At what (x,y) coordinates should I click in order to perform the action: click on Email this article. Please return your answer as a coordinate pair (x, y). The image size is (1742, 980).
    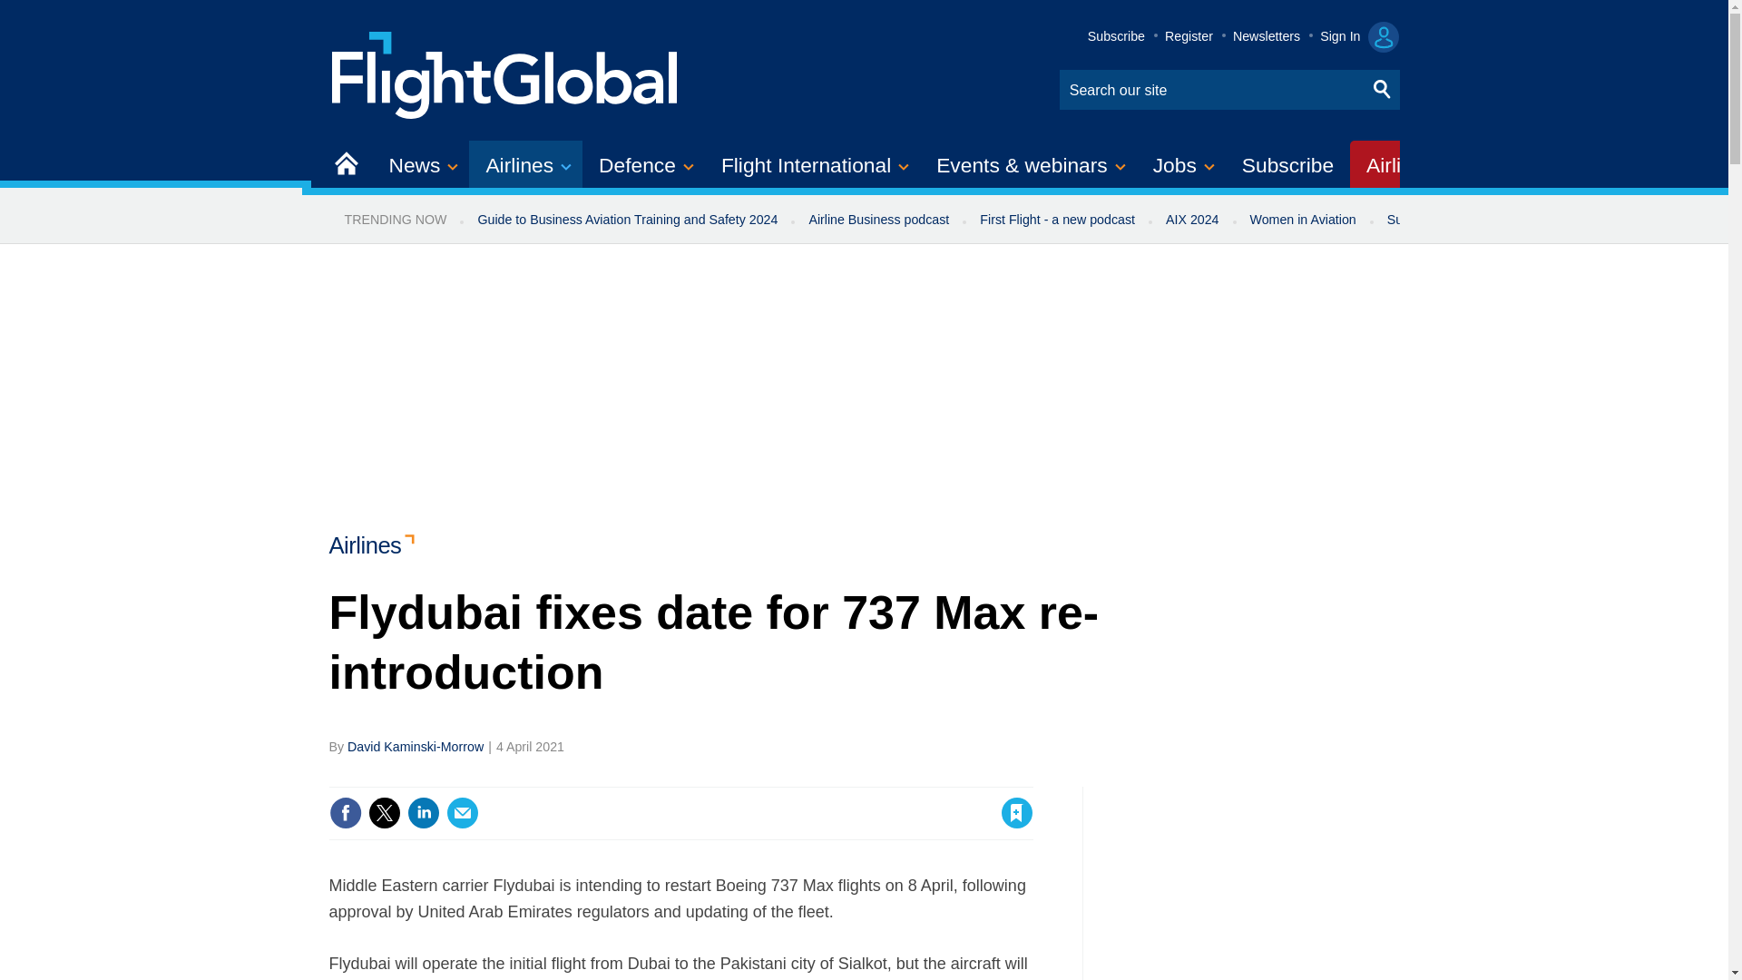
    Looking at the image, I should click on (463, 813).